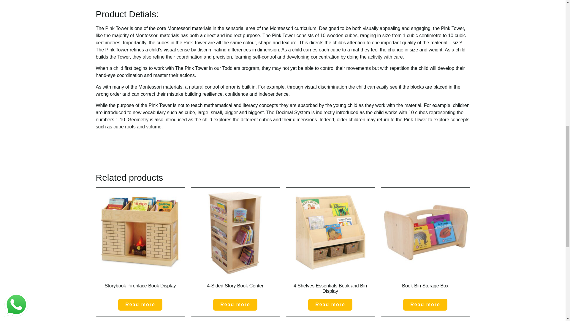 The width and height of the screenshot is (570, 321). I want to click on Book Bin Storage Box, so click(425, 243).